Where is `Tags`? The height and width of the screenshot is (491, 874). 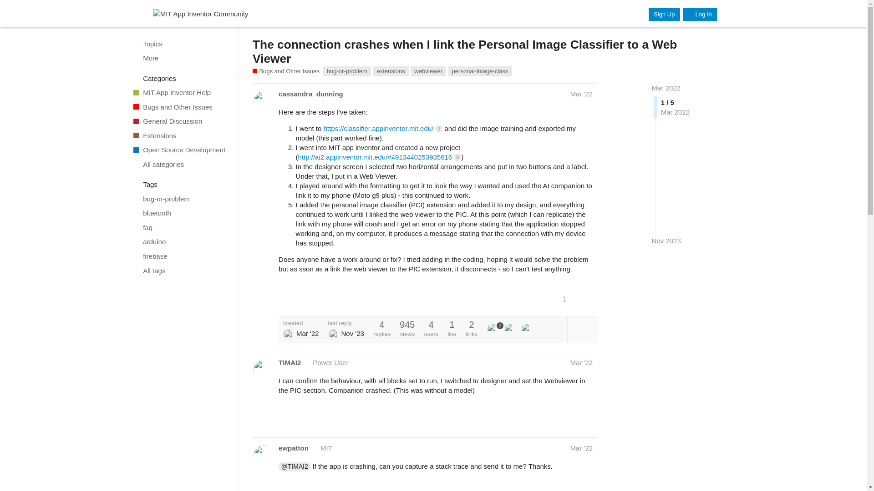 Tags is located at coordinates (181, 185).